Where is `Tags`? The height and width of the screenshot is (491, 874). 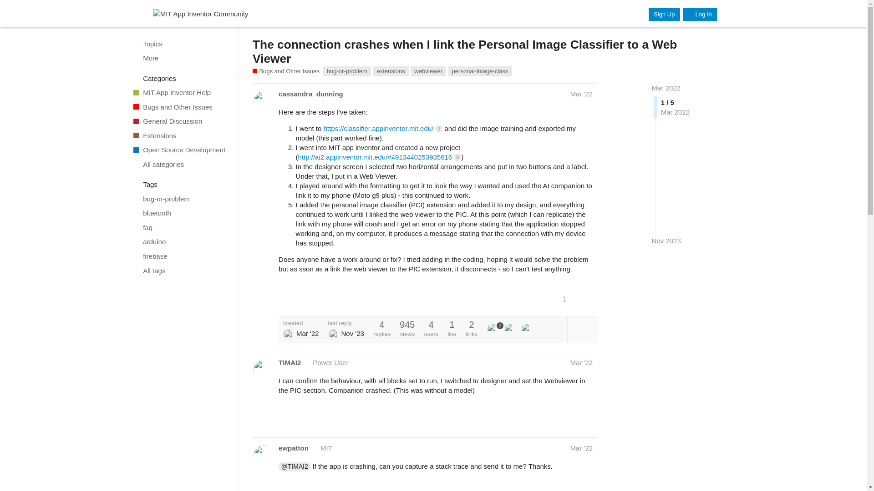 Tags is located at coordinates (181, 185).